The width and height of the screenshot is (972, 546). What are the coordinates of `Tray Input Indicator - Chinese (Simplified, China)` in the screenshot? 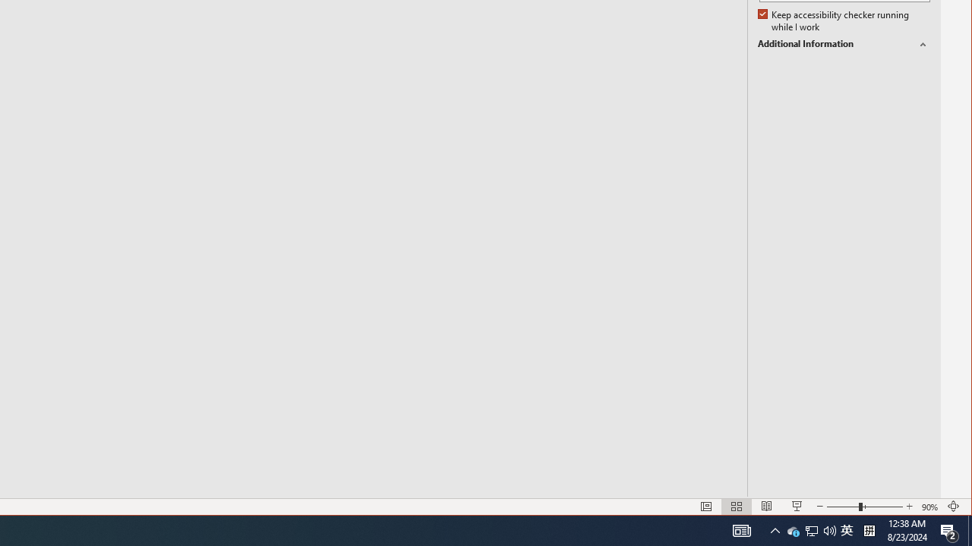 It's located at (869, 531).